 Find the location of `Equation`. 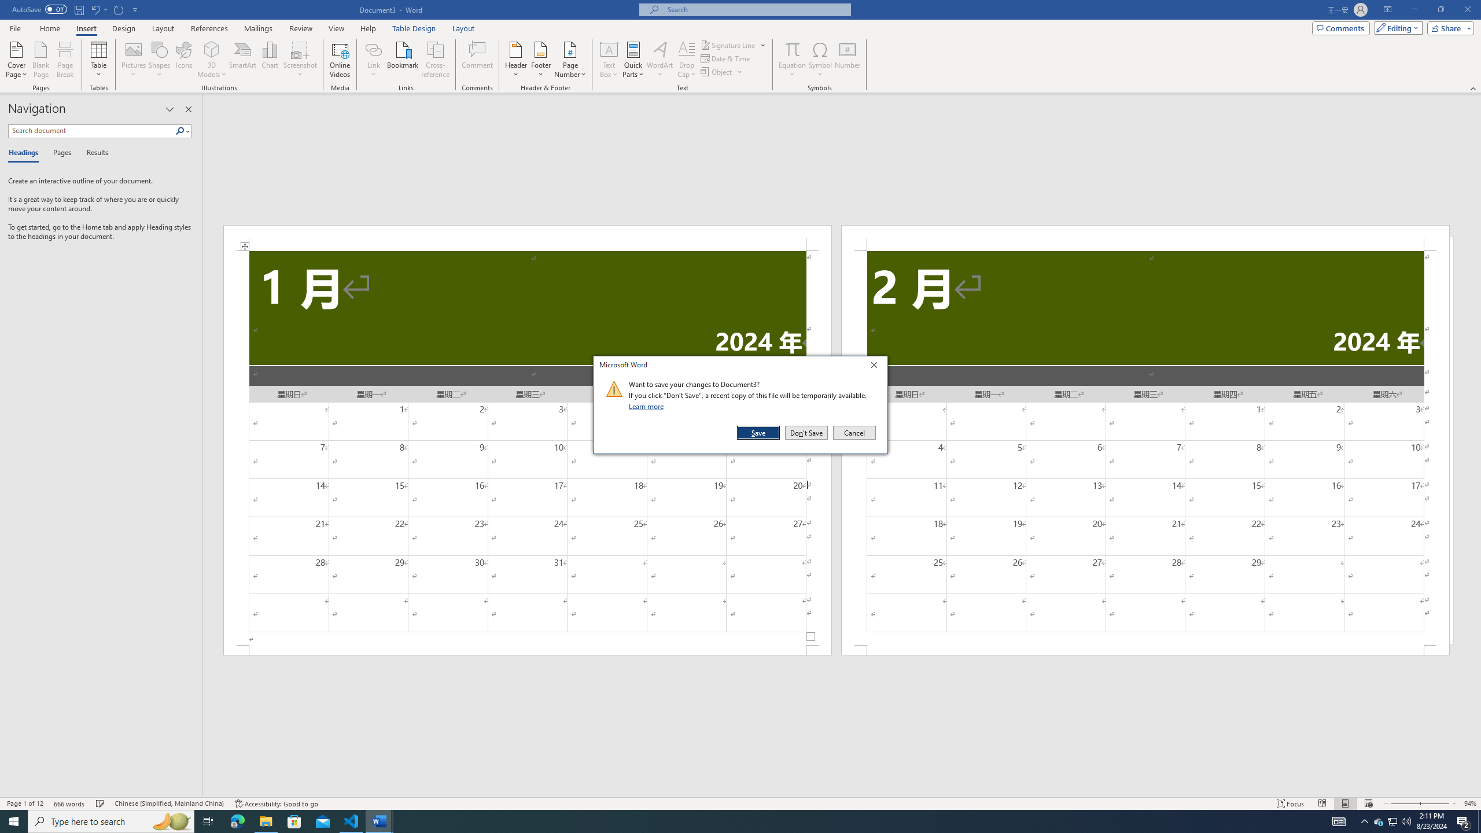

Equation is located at coordinates (793, 49).